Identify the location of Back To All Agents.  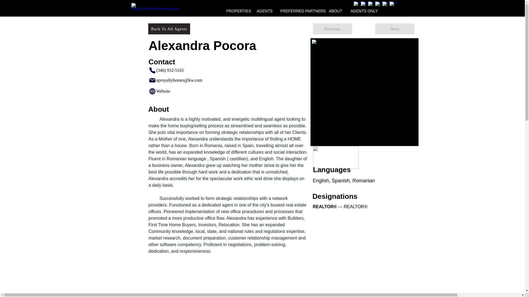
(169, 29).